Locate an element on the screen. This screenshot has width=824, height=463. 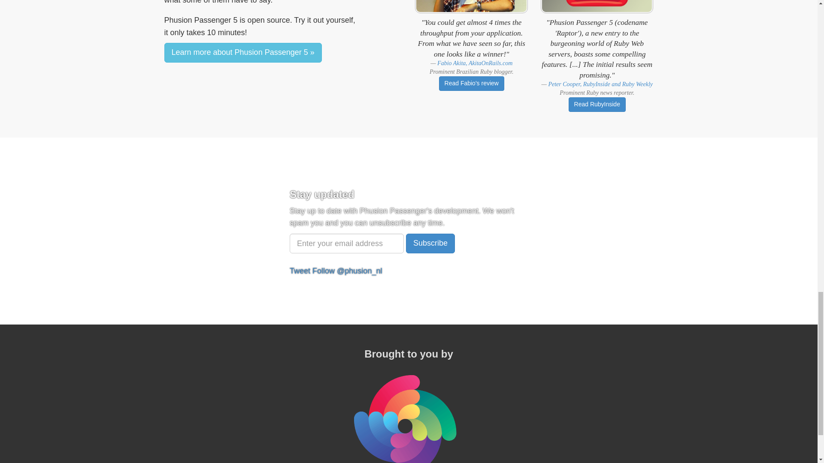
Read RubyInside is located at coordinates (597, 105).